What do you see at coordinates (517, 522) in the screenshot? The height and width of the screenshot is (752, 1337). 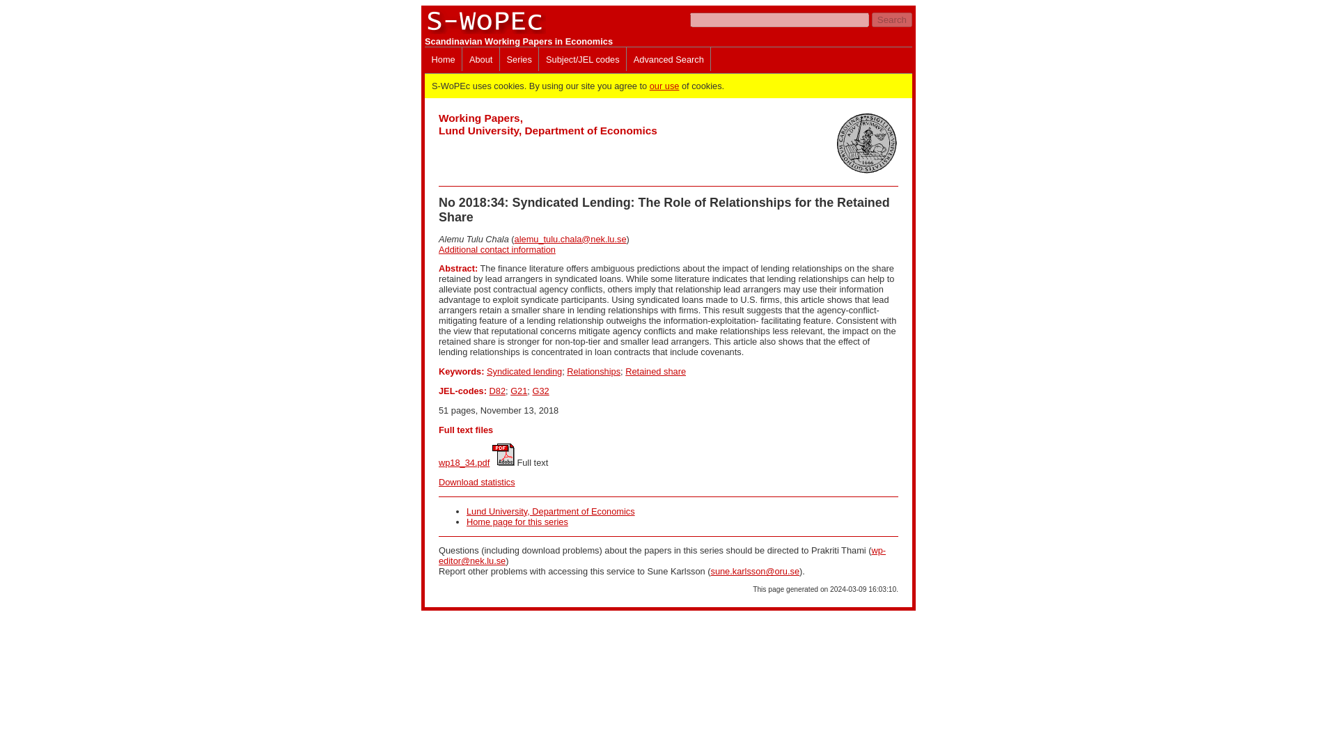 I see `Home page for this series` at bounding box center [517, 522].